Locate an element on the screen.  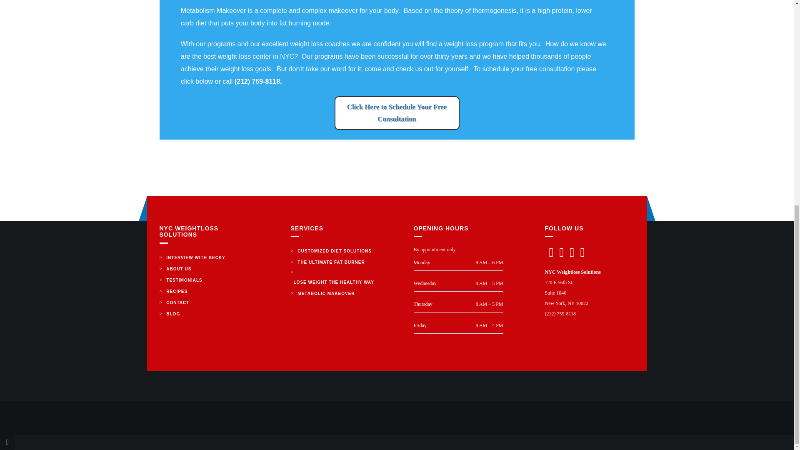
THE ULTIMATE FAT BURNER is located at coordinates (331, 262).